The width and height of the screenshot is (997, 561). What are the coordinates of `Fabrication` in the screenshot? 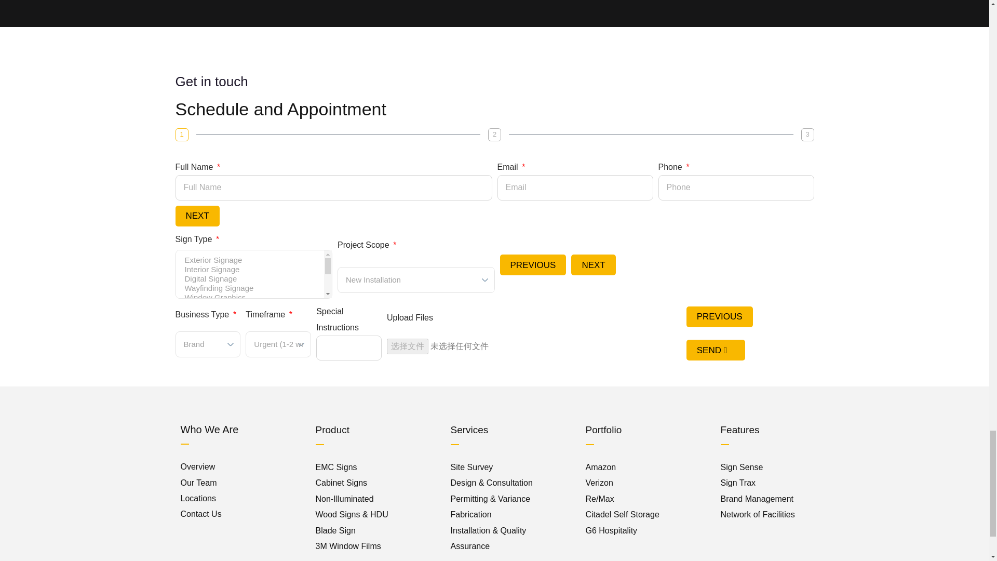 It's located at (470, 514).